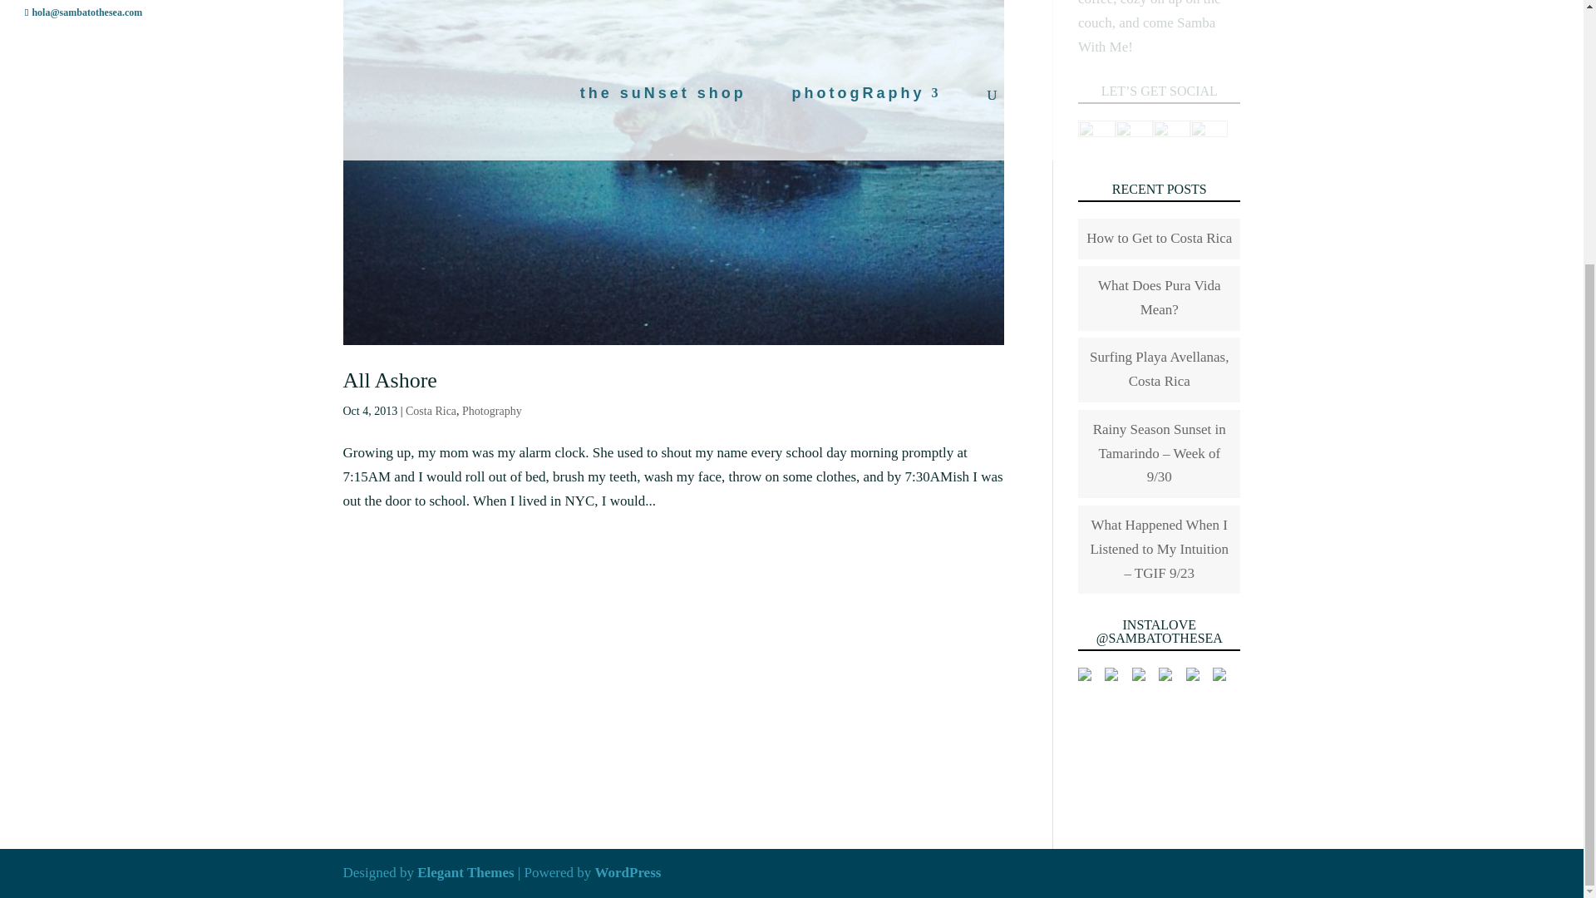  I want to click on Photography, so click(492, 411).